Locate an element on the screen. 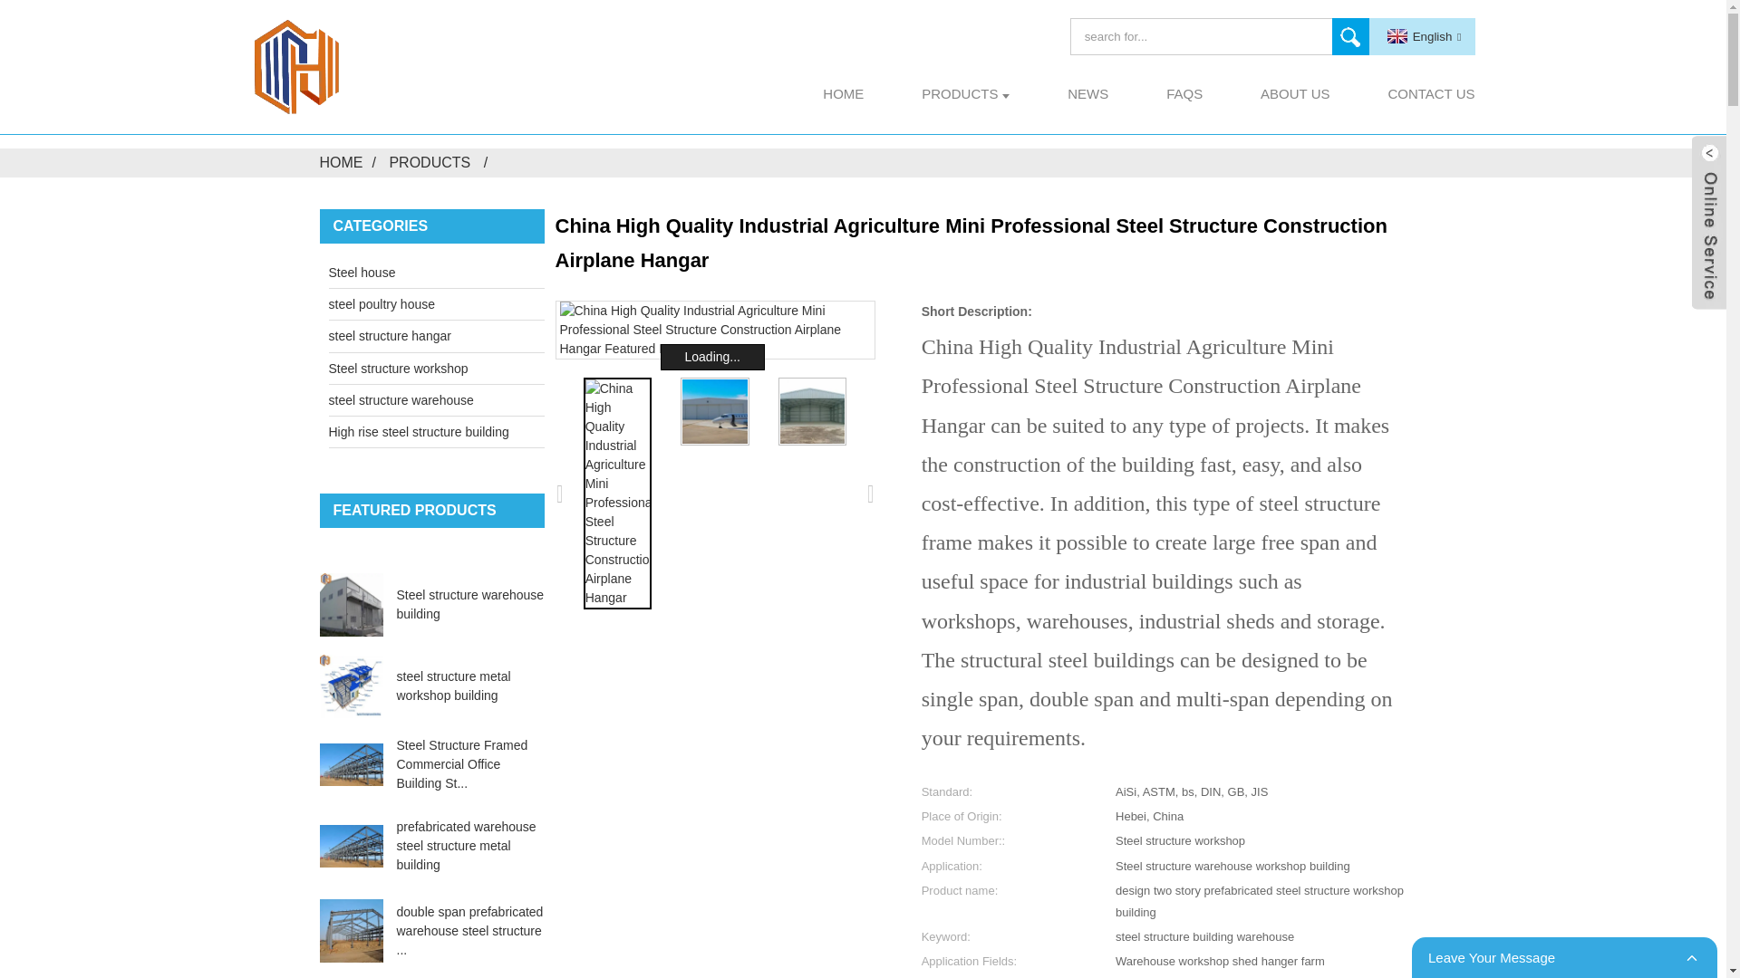 The width and height of the screenshot is (1740, 978). Products is located at coordinates (429, 161).